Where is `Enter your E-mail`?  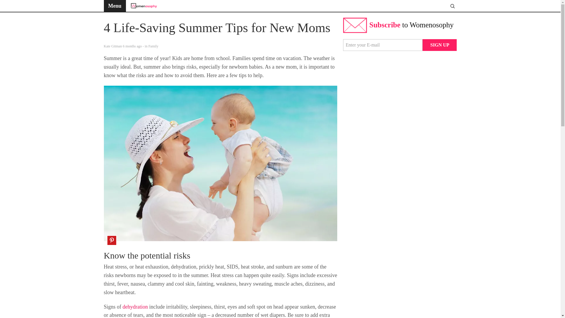 Enter your E-mail is located at coordinates (383, 45).